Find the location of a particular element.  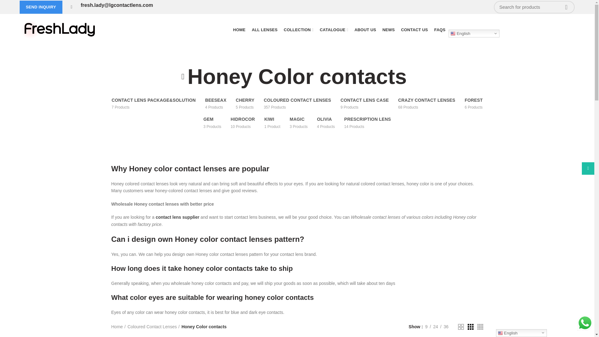

SEARCH is located at coordinates (566, 7).